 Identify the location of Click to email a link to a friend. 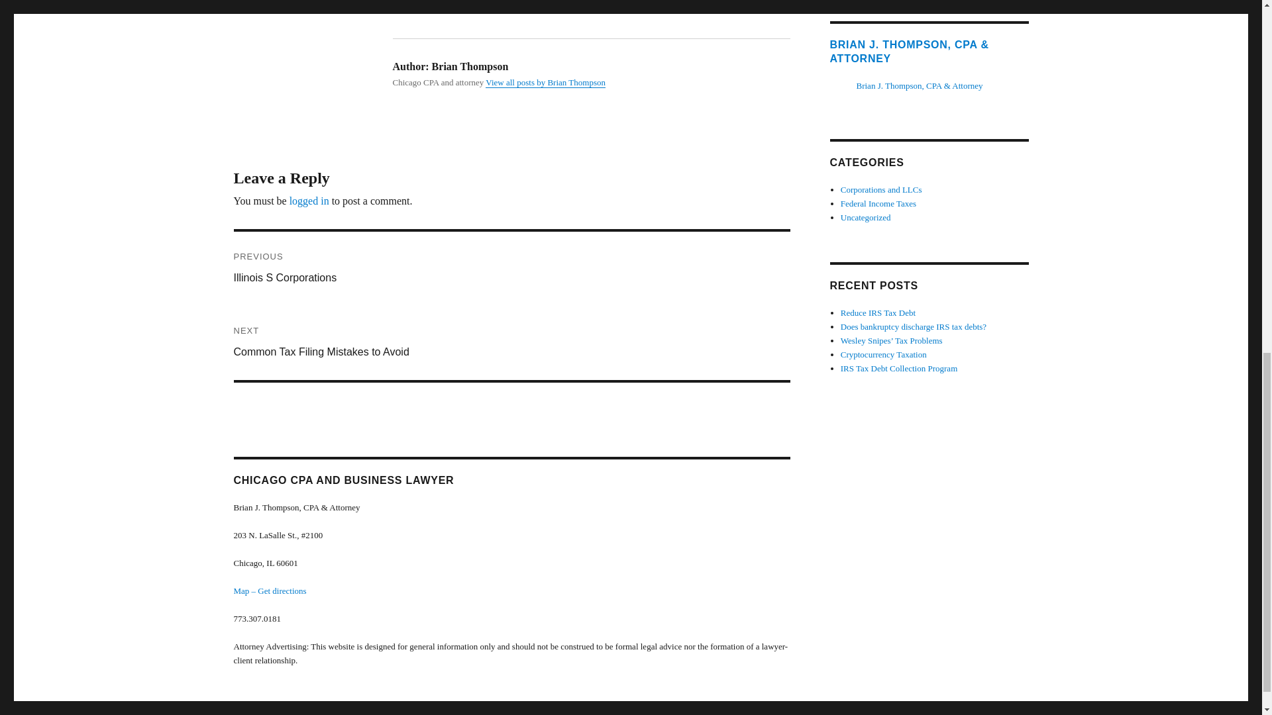
(538, 2).